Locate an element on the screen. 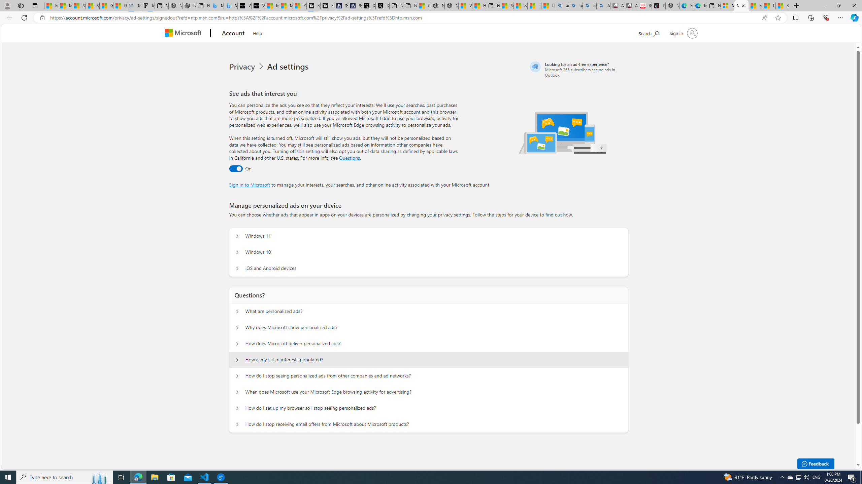 Image resolution: width=862 pixels, height=484 pixels. Privacy is located at coordinates (248, 67).